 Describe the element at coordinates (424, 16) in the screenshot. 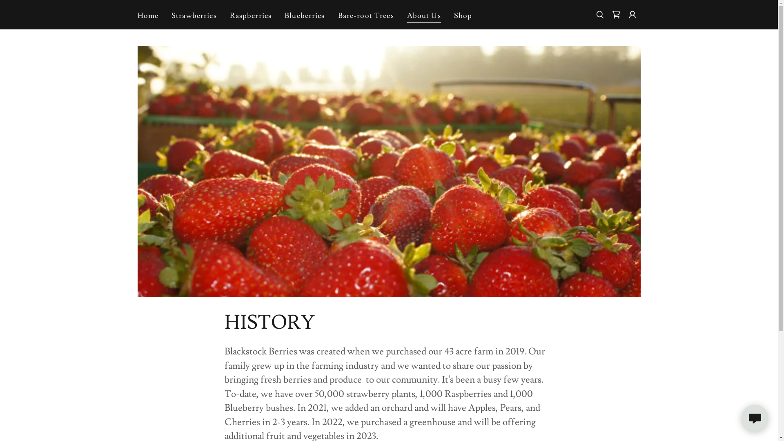

I see `About Us` at that location.